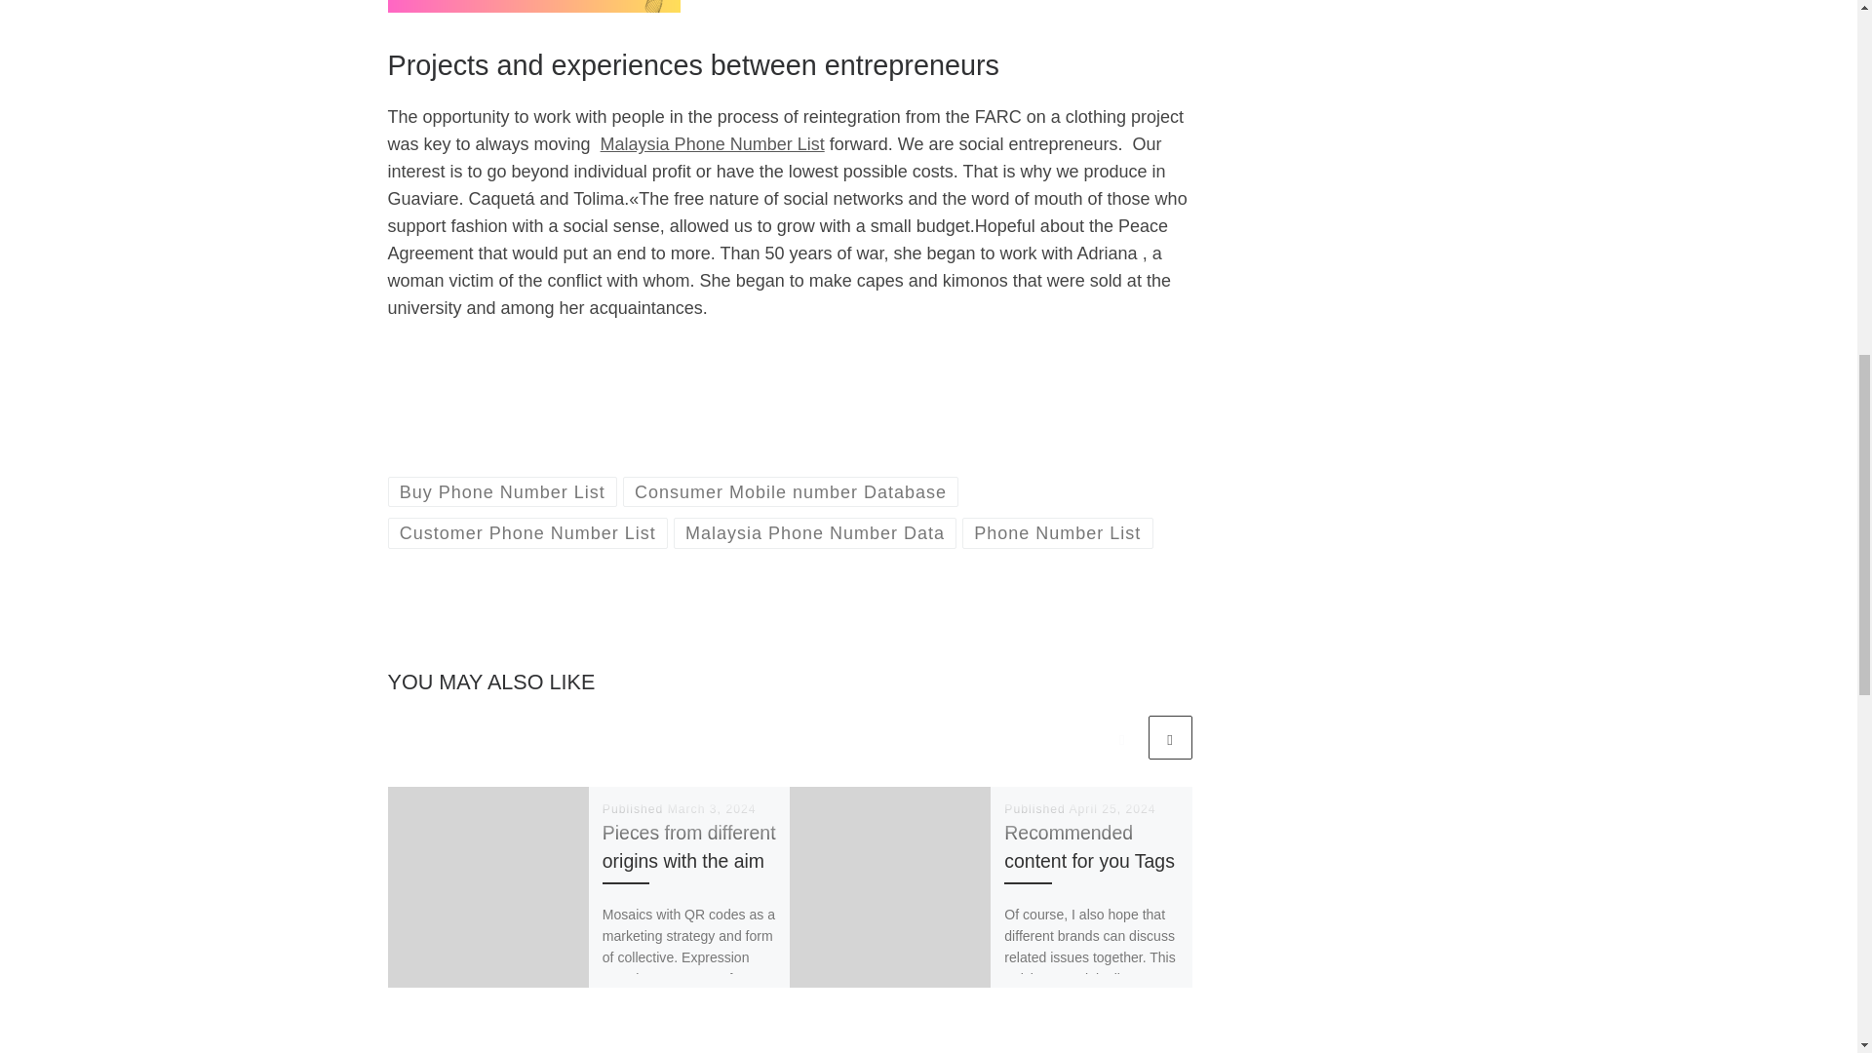 The width and height of the screenshot is (1872, 1053). What do you see at coordinates (1170, 737) in the screenshot?
I see `Next related articles` at bounding box center [1170, 737].